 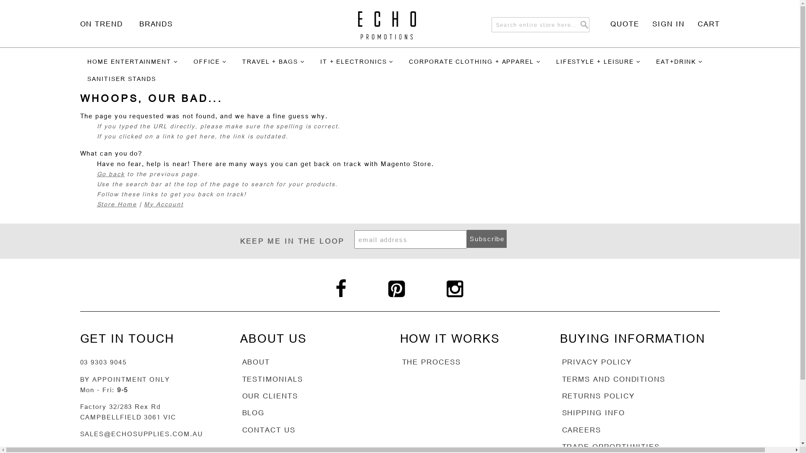 What do you see at coordinates (270, 396) in the screenshot?
I see `OUR CLIENTS` at bounding box center [270, 396].